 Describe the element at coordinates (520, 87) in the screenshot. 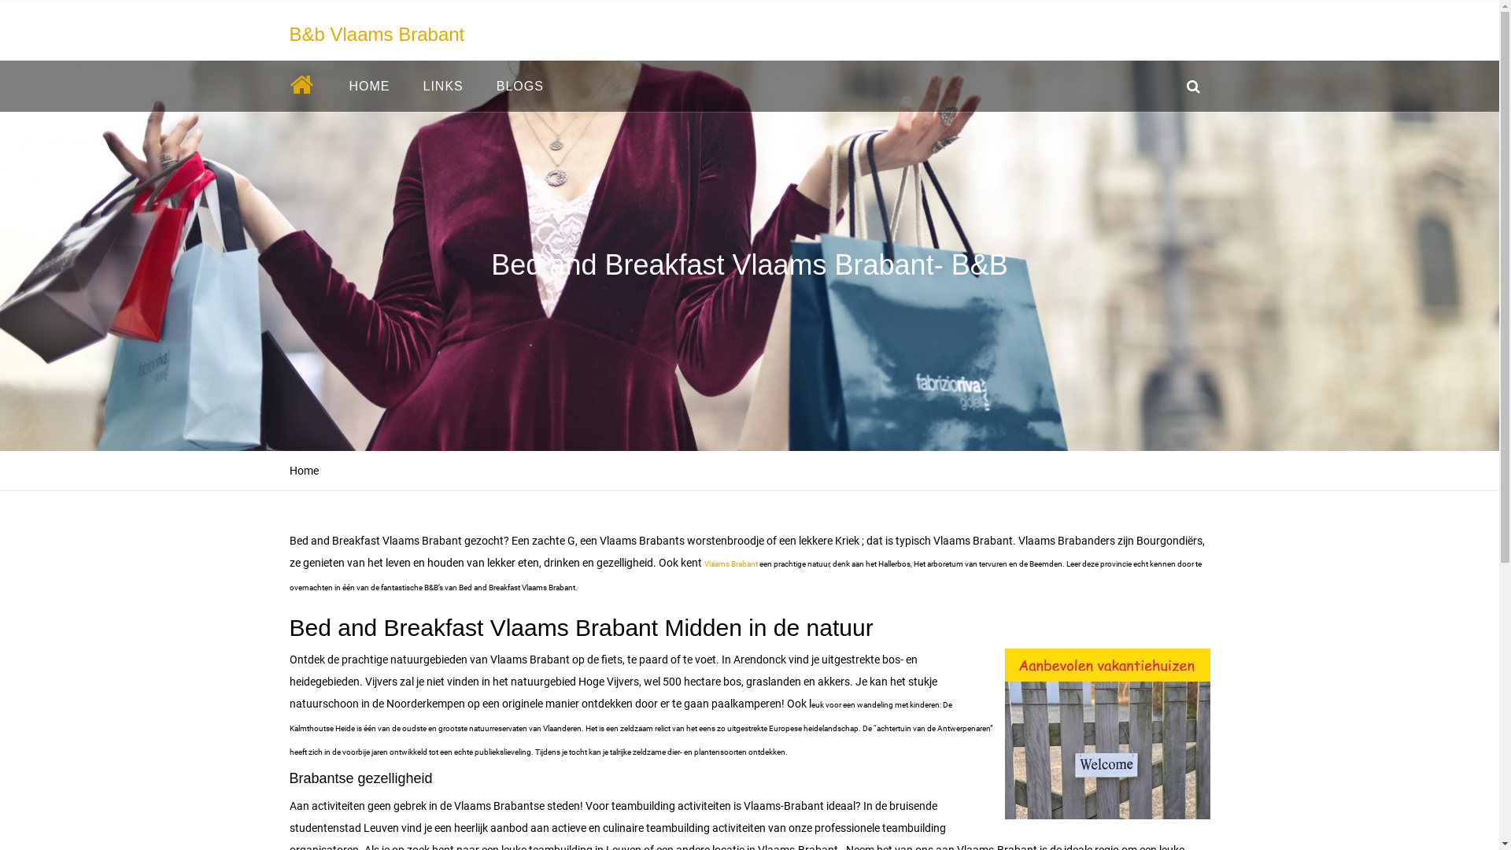

I see `BLOGS` at that location.